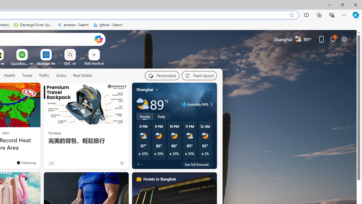 This screenshot has width=362, height=204. I want to click on My location, so click(157, 90).